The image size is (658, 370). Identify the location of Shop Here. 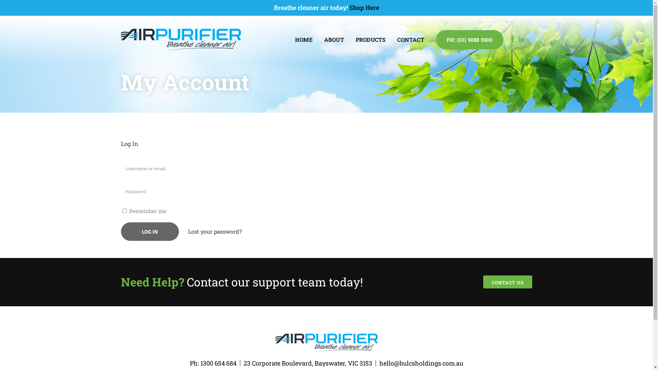
(364, 8).